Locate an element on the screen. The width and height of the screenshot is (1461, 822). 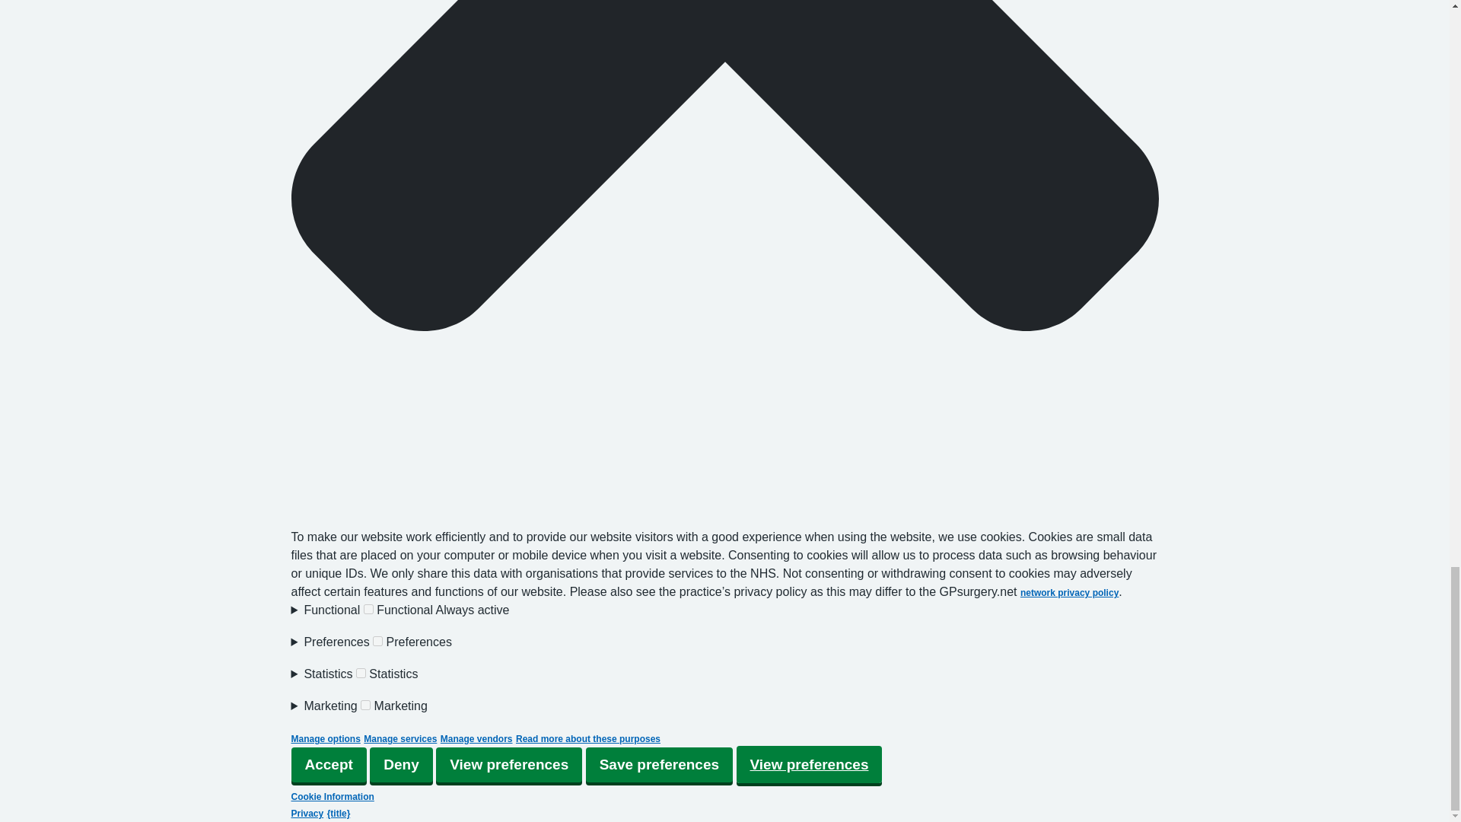
1 is located at coordinates (368, 609).